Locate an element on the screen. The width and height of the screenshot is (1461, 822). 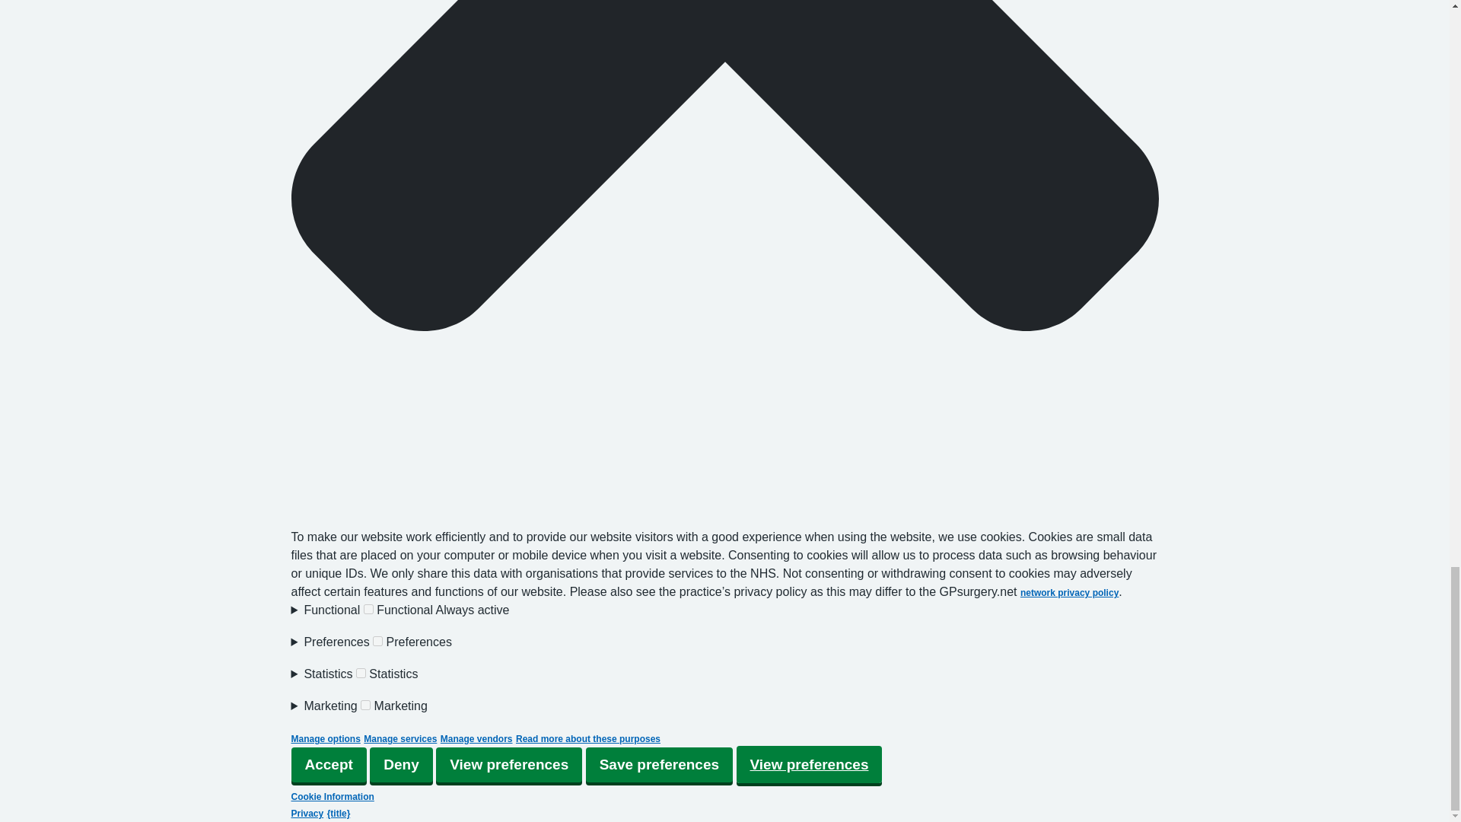
1 is located at coordinates (368, 609).